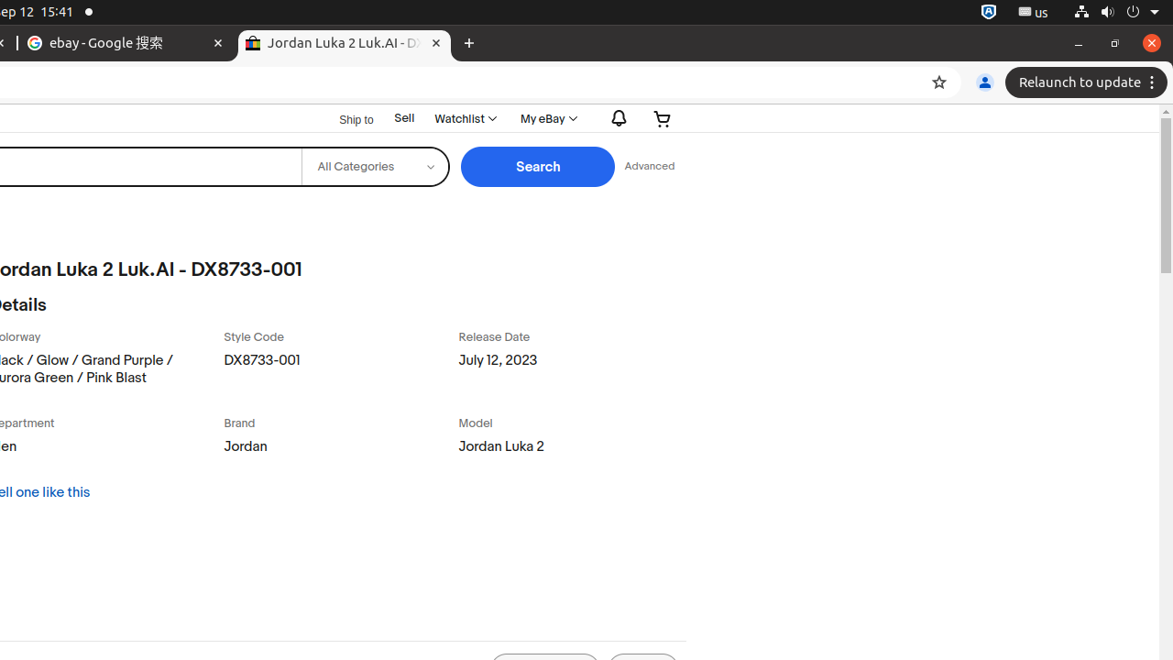  I want to click on You, so click(985, 82).